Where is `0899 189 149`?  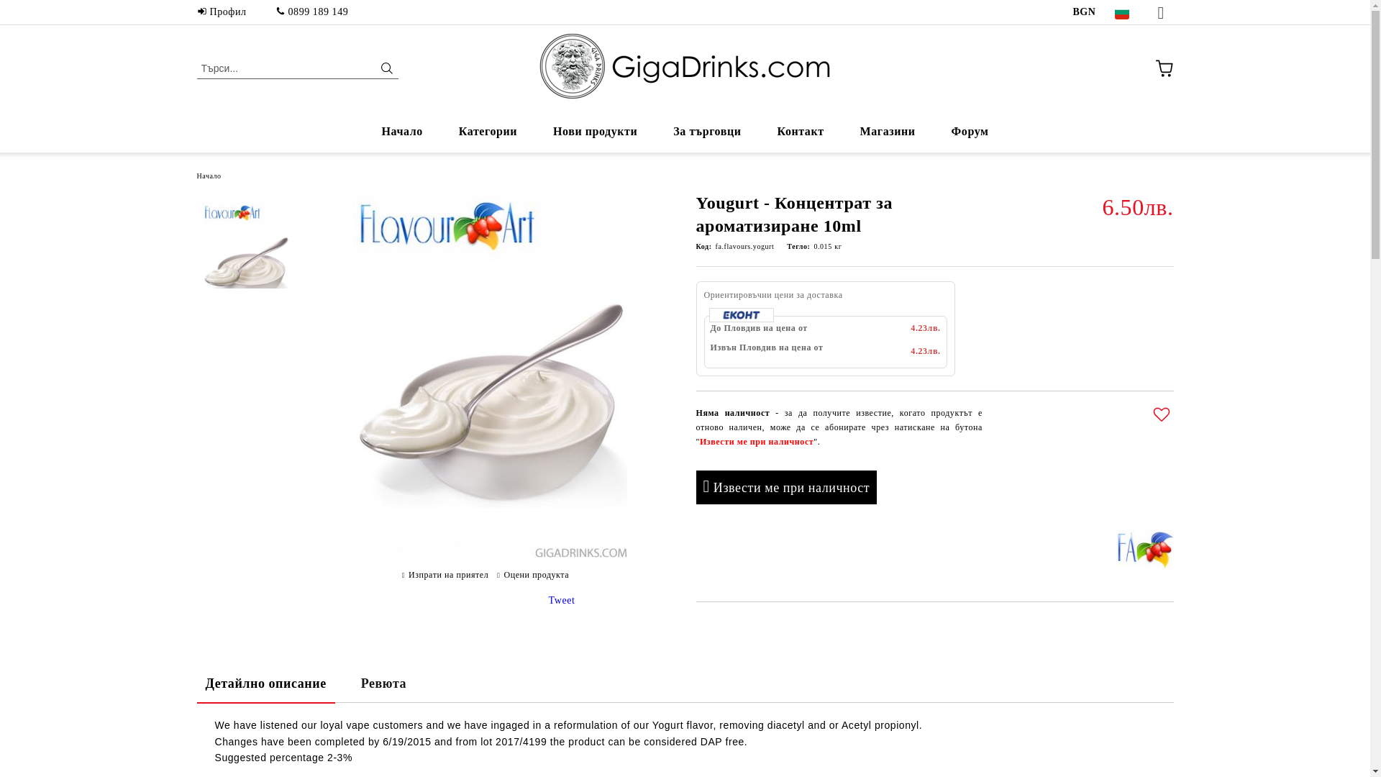 0899 189 149 is located at coordinates (312, 12).